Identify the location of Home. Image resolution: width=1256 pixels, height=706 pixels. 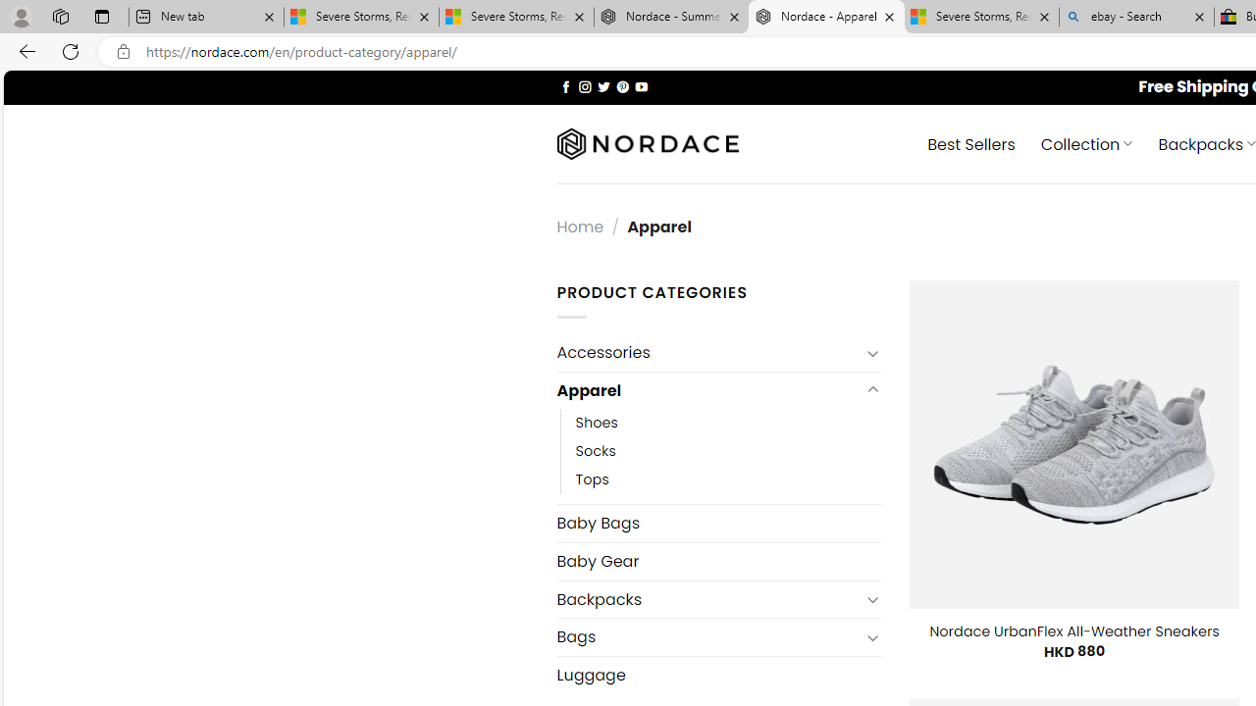
(580, 226).